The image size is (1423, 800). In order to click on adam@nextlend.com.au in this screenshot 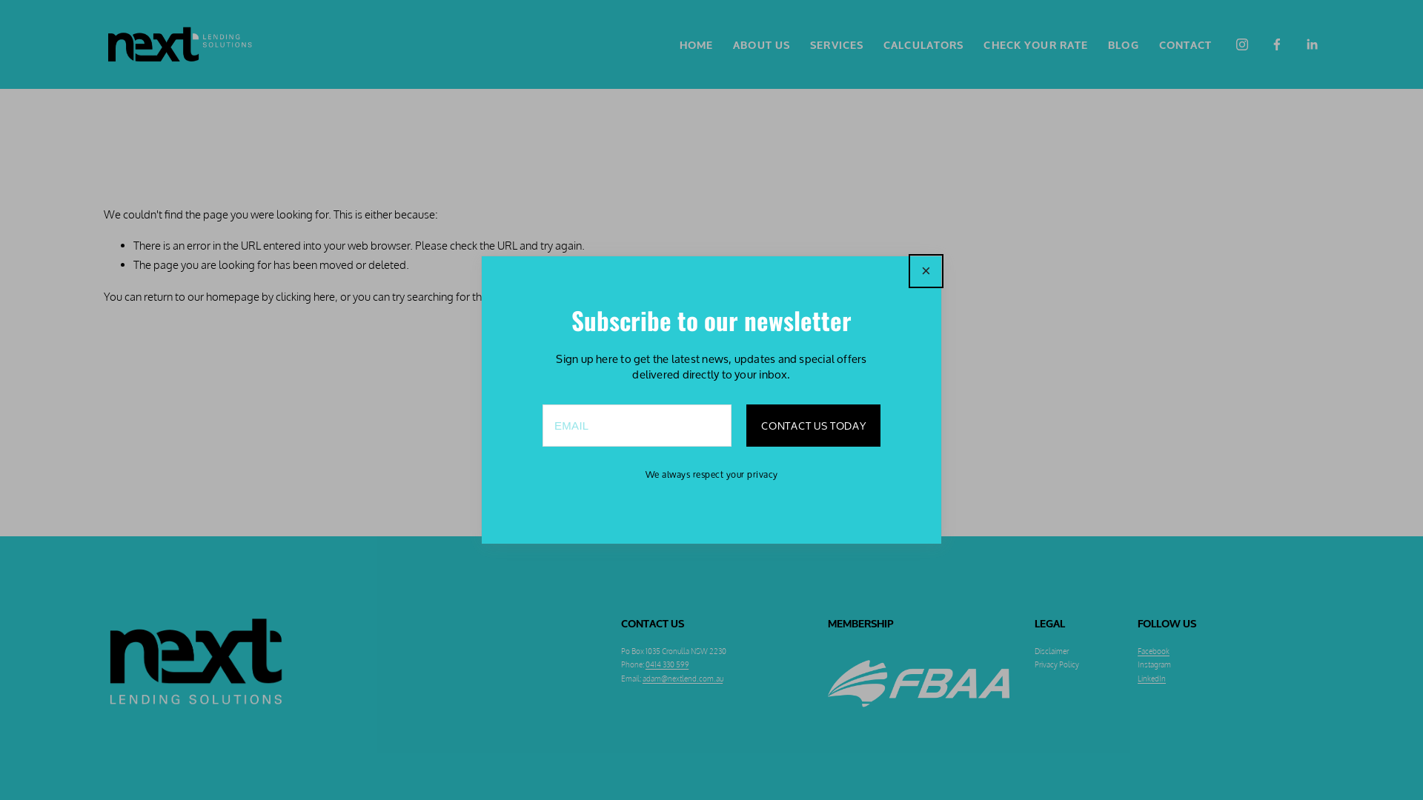, I will do `click(682, 679)`.